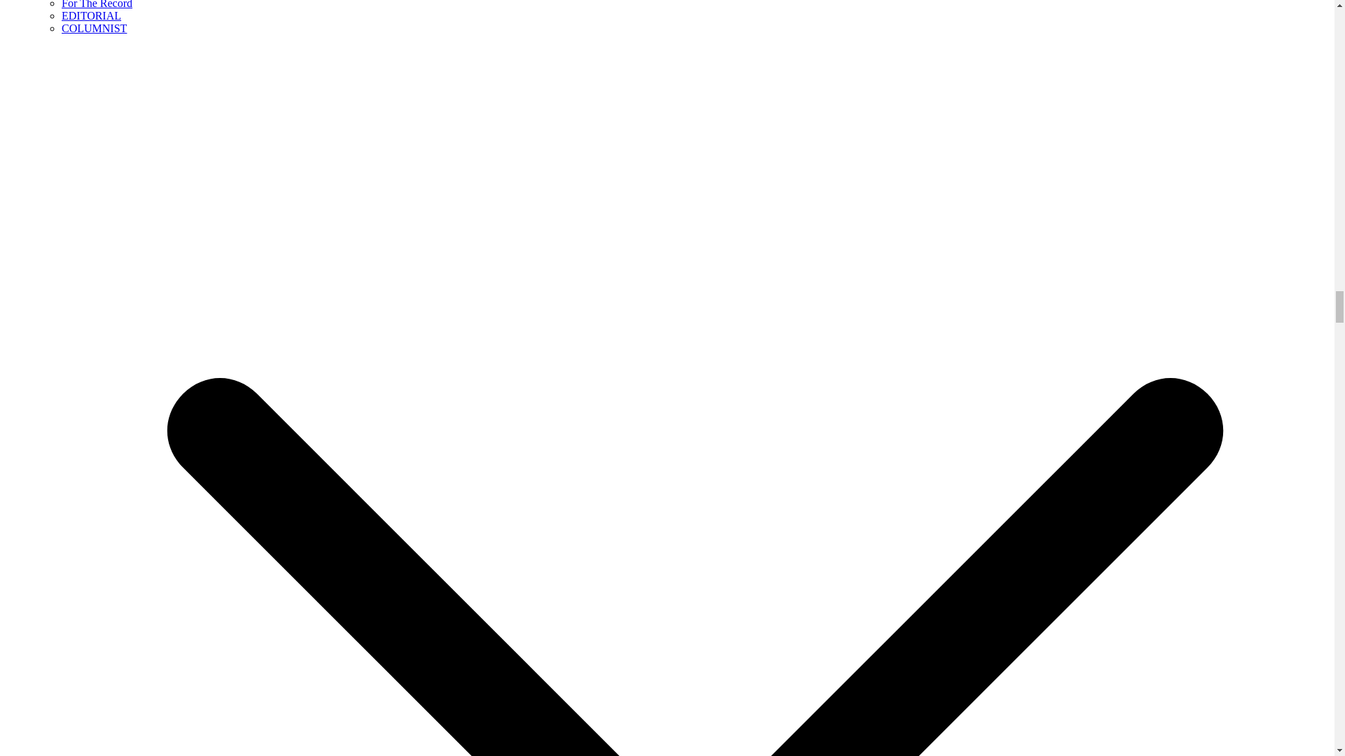  What do you see at coordinates (97, 4) in the screenshot?
I see `For The Record` at bounding box center [97, 4].